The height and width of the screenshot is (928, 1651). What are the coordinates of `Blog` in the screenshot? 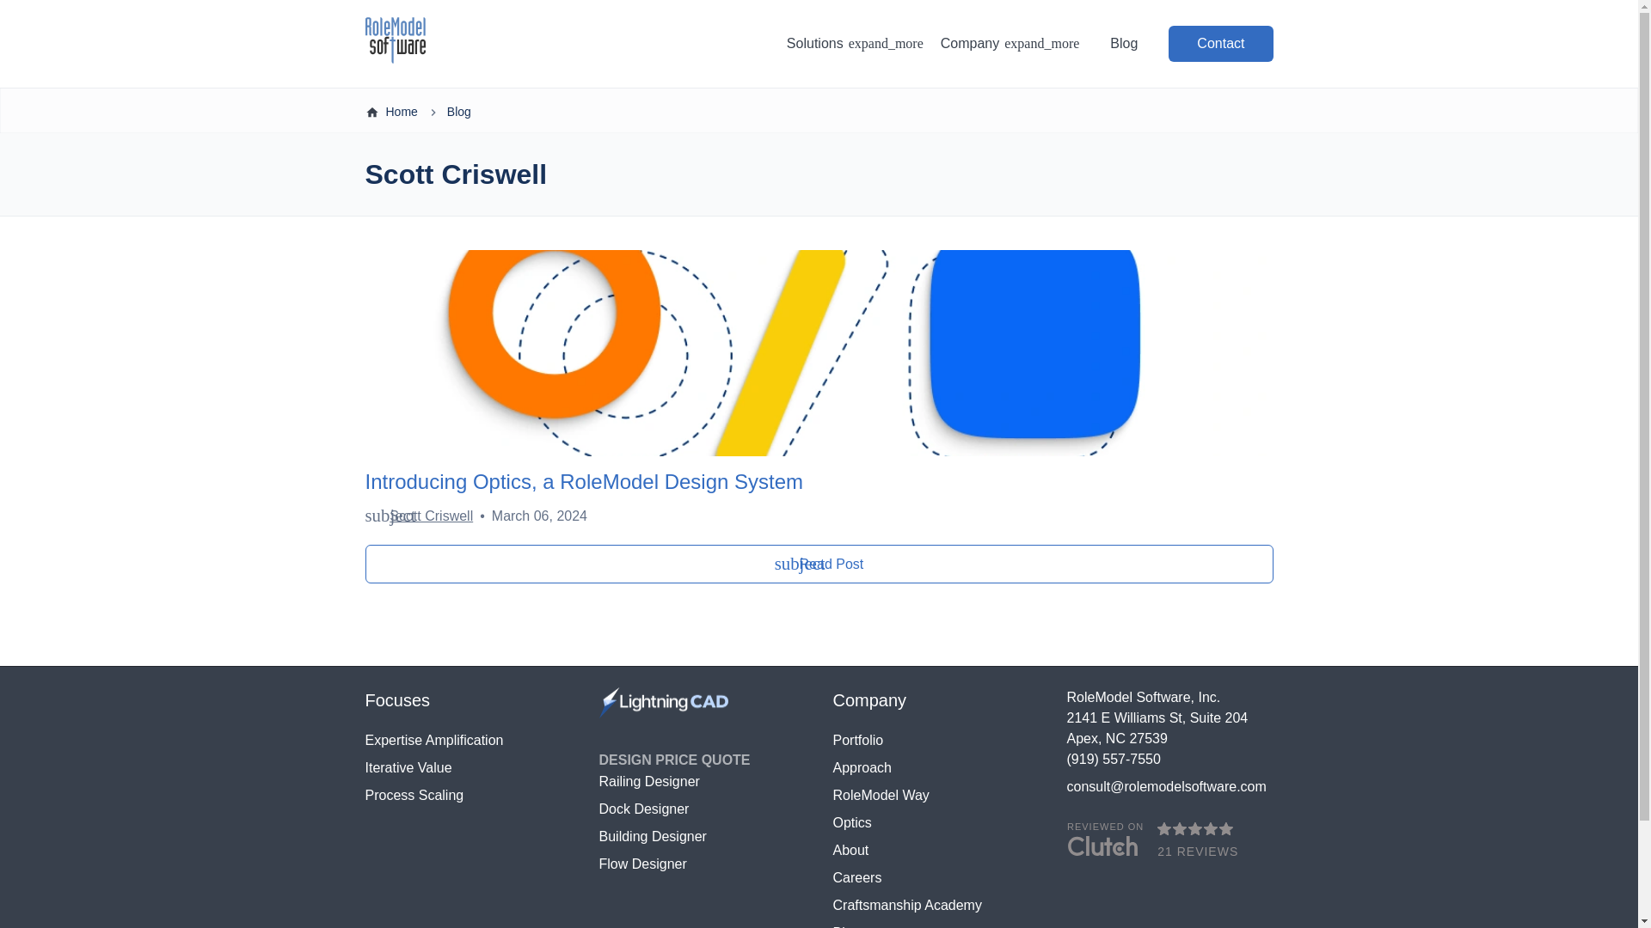 It's located at (1123, 43).